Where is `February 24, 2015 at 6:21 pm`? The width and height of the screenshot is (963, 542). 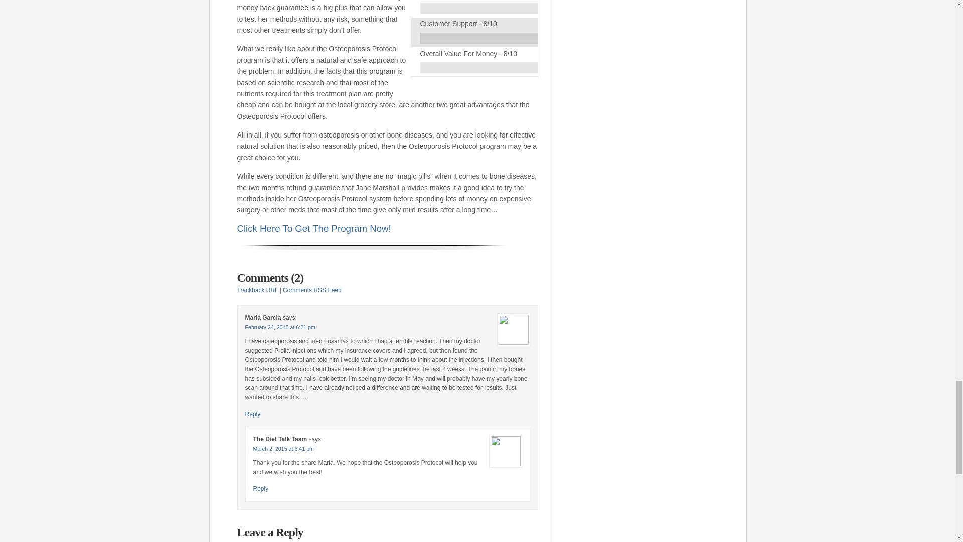
February 24, 2015 at 6:21 pm is located at coordinates (279, 327).